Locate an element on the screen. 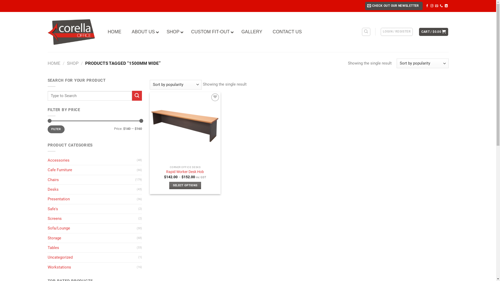  Chairs is located at coordinates (91, 180).